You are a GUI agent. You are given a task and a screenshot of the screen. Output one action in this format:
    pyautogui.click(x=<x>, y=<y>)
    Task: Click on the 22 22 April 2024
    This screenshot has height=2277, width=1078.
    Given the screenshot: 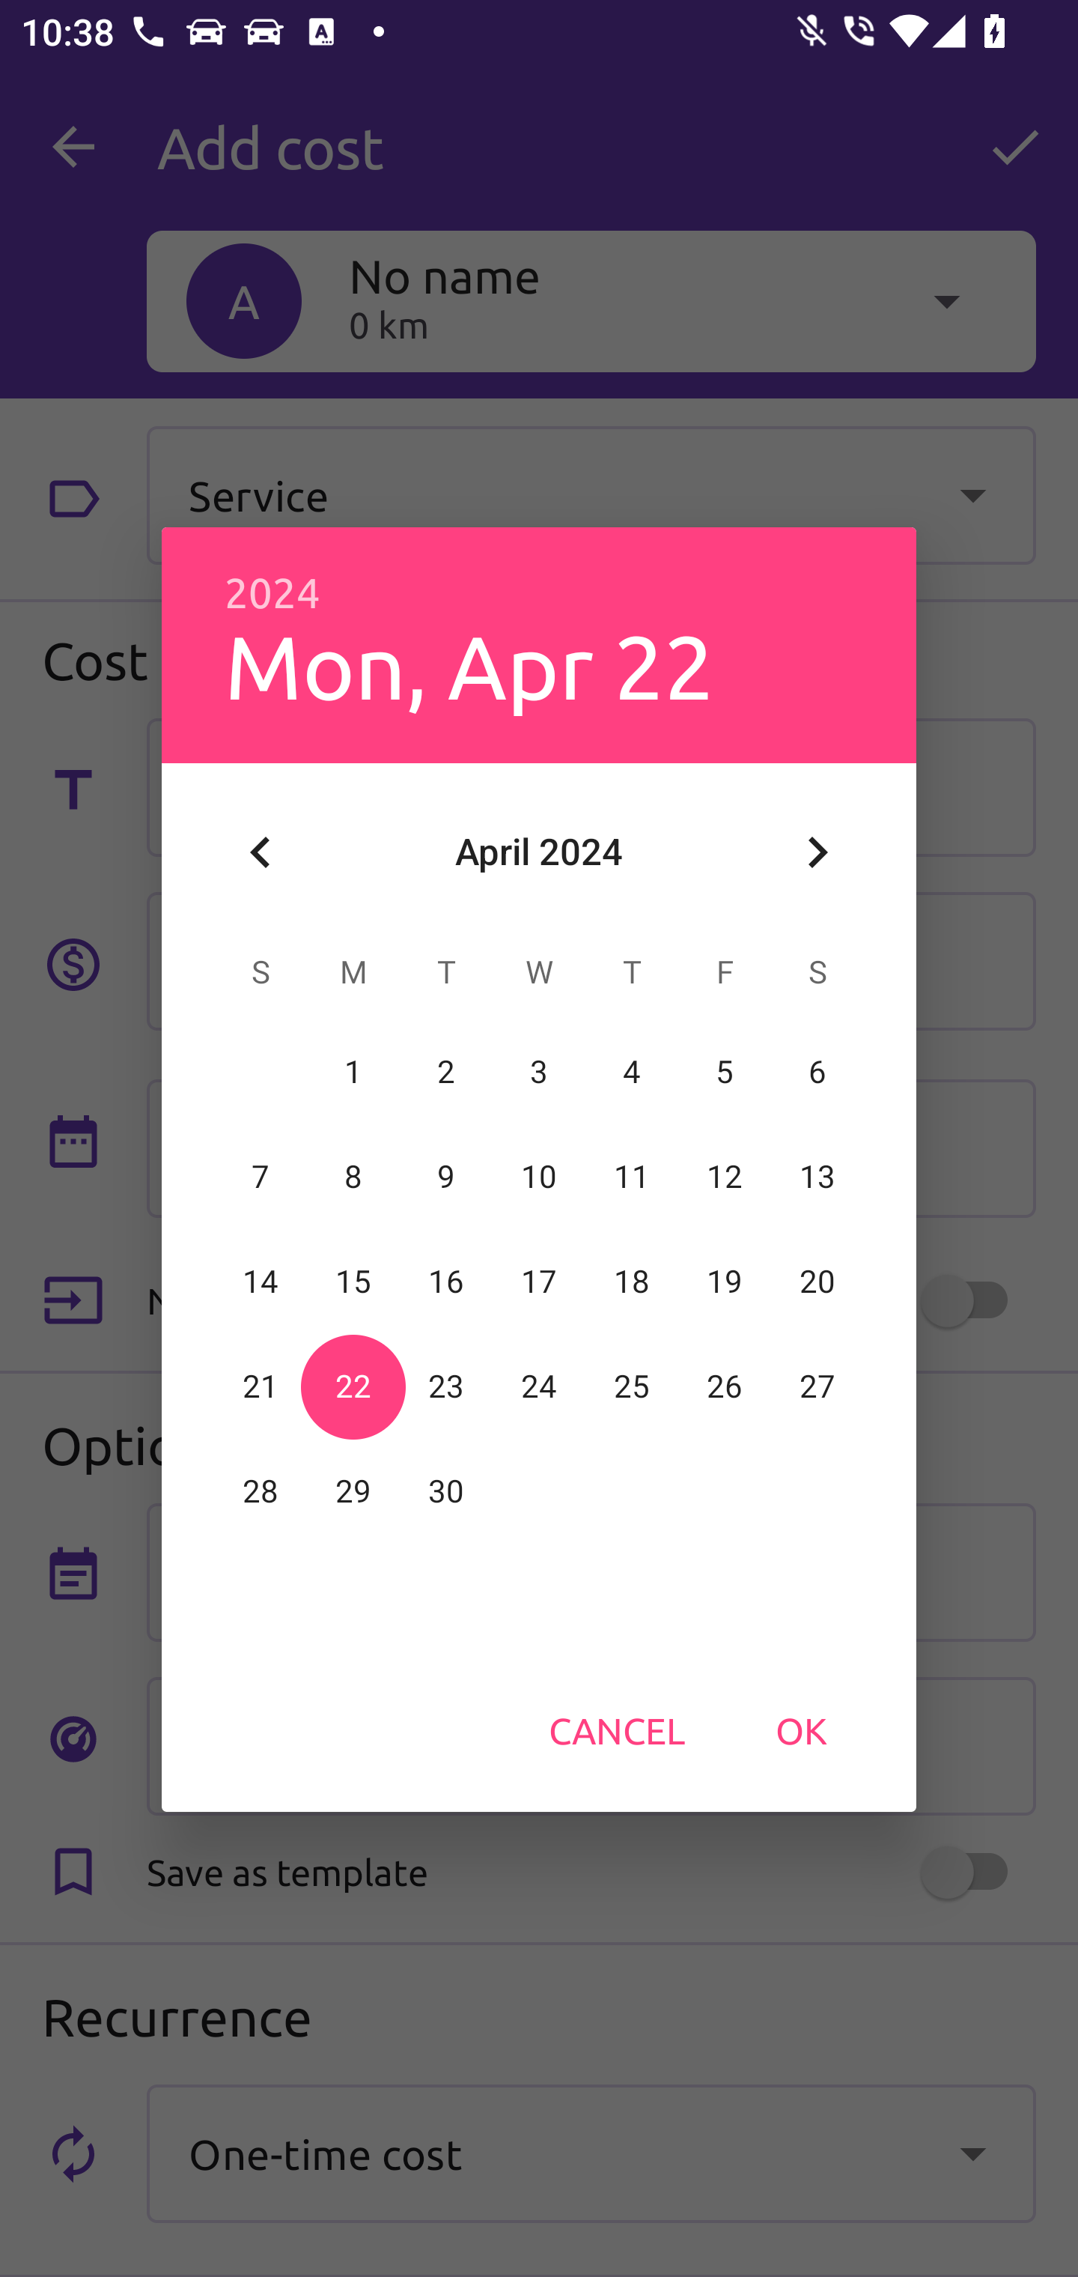 What is the action you would take?
    pyautogui.click(x=353, y=1386)
    